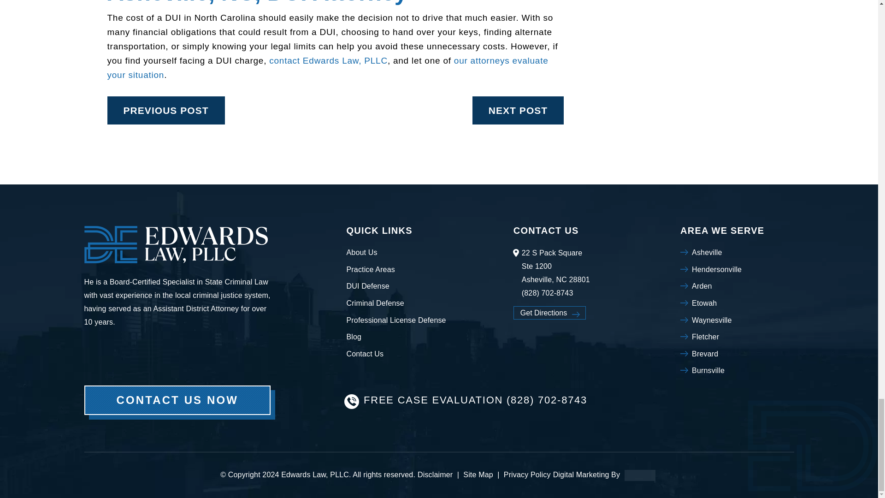 Image resolution: width=885 pixels, height=498 pixels. What do you see at coordinates (702, 286) in the screenshot?
I see `Arden Criminal Defense Attorney` at bounding box center [702, 286].